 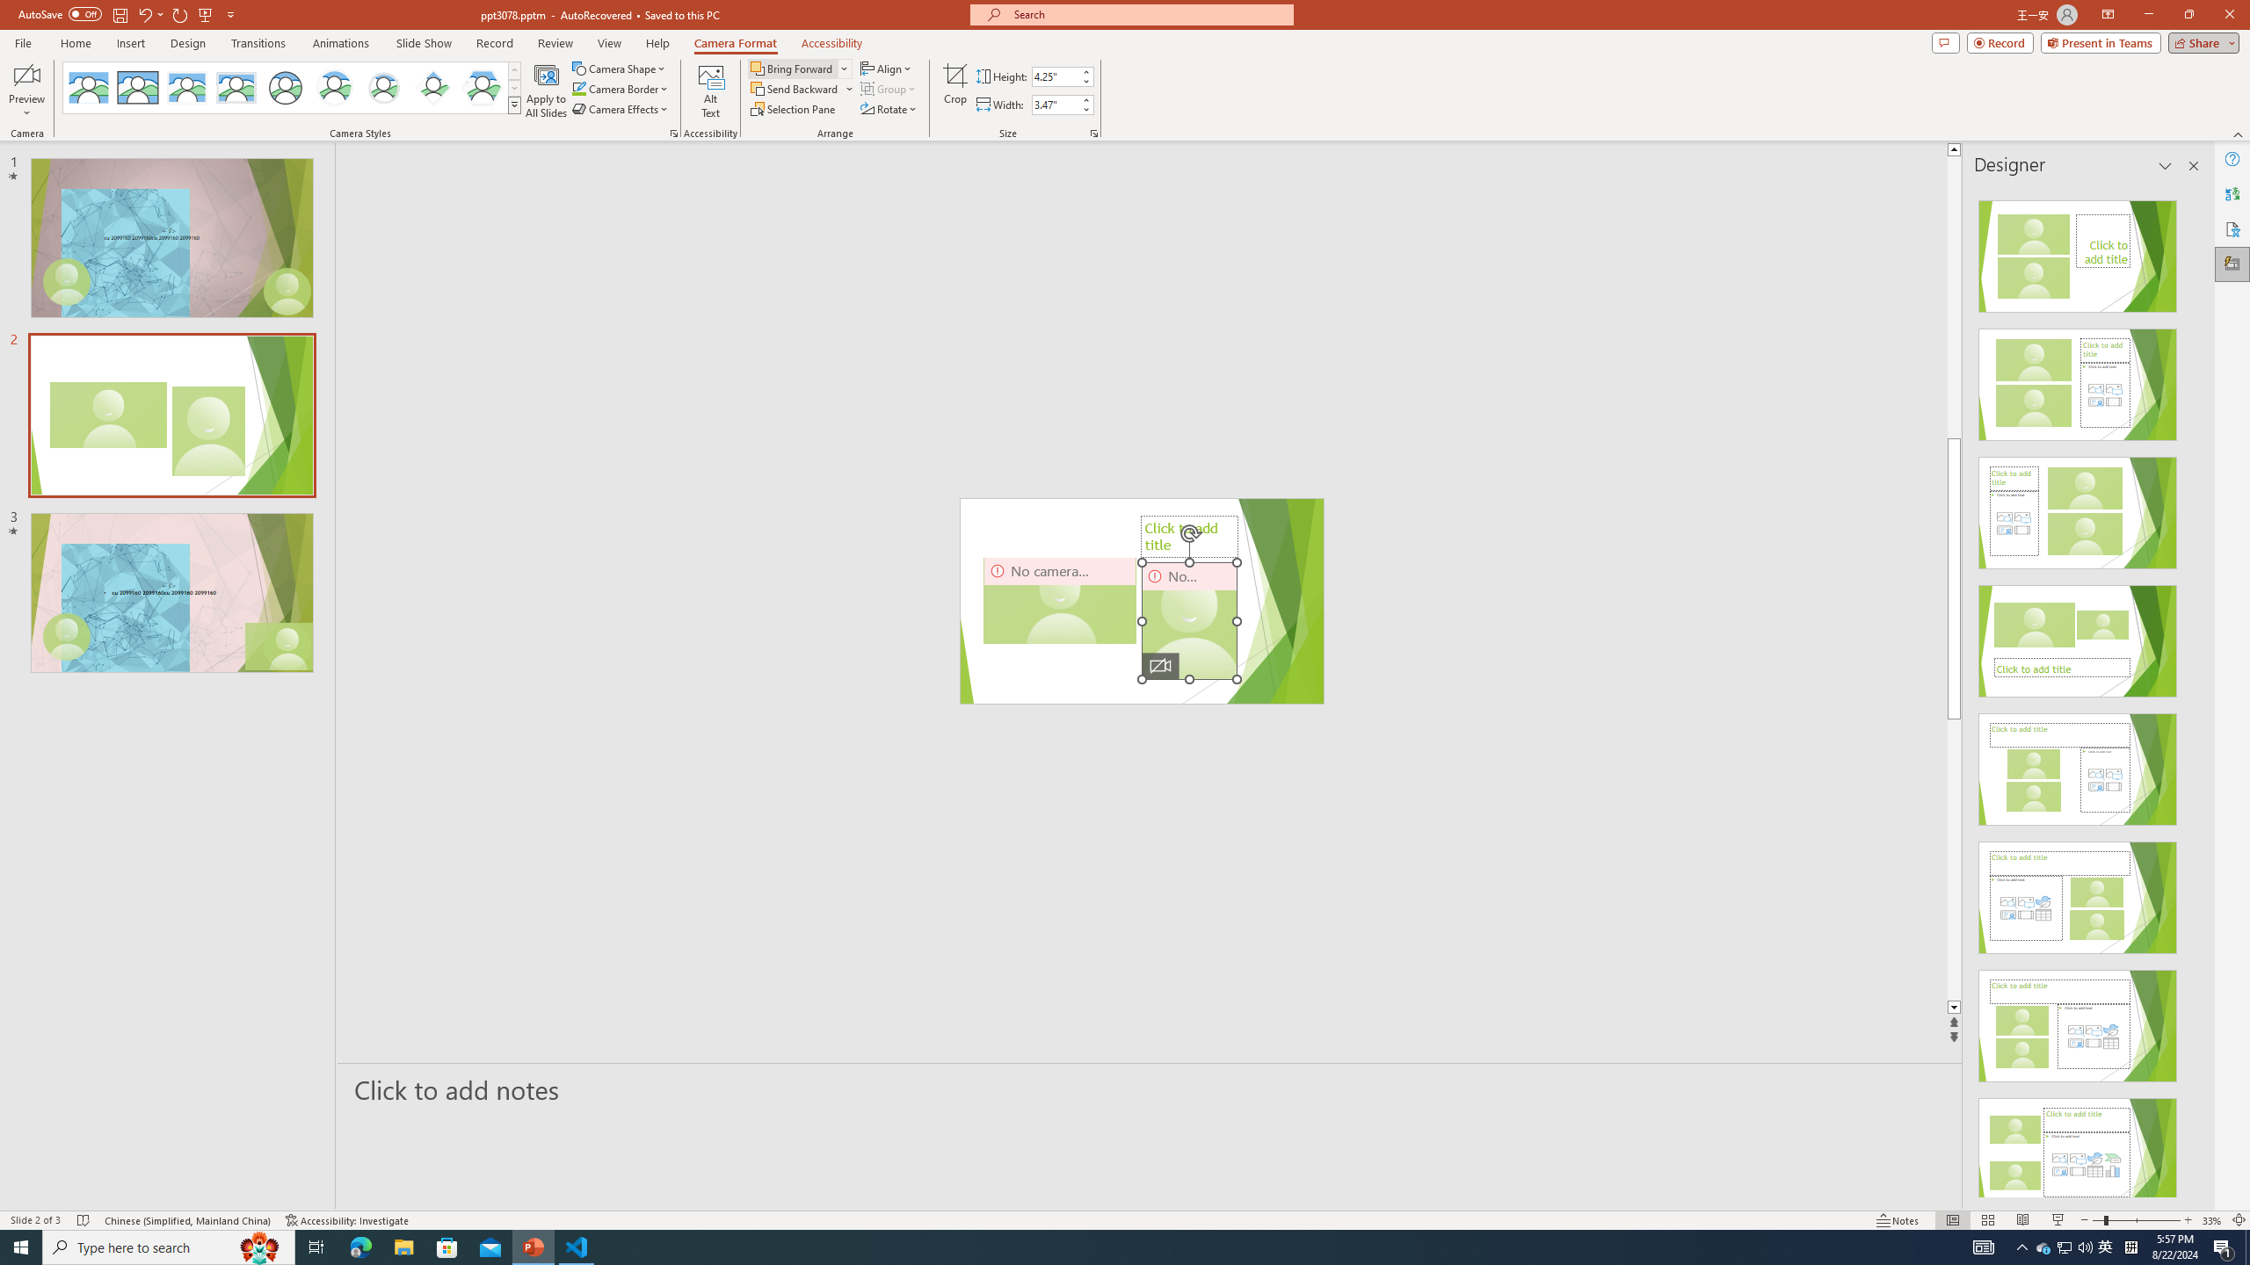 What do you see at coordinates (889, 88) in the screenshot?
I see `Group` at bounding box center [889, 88].